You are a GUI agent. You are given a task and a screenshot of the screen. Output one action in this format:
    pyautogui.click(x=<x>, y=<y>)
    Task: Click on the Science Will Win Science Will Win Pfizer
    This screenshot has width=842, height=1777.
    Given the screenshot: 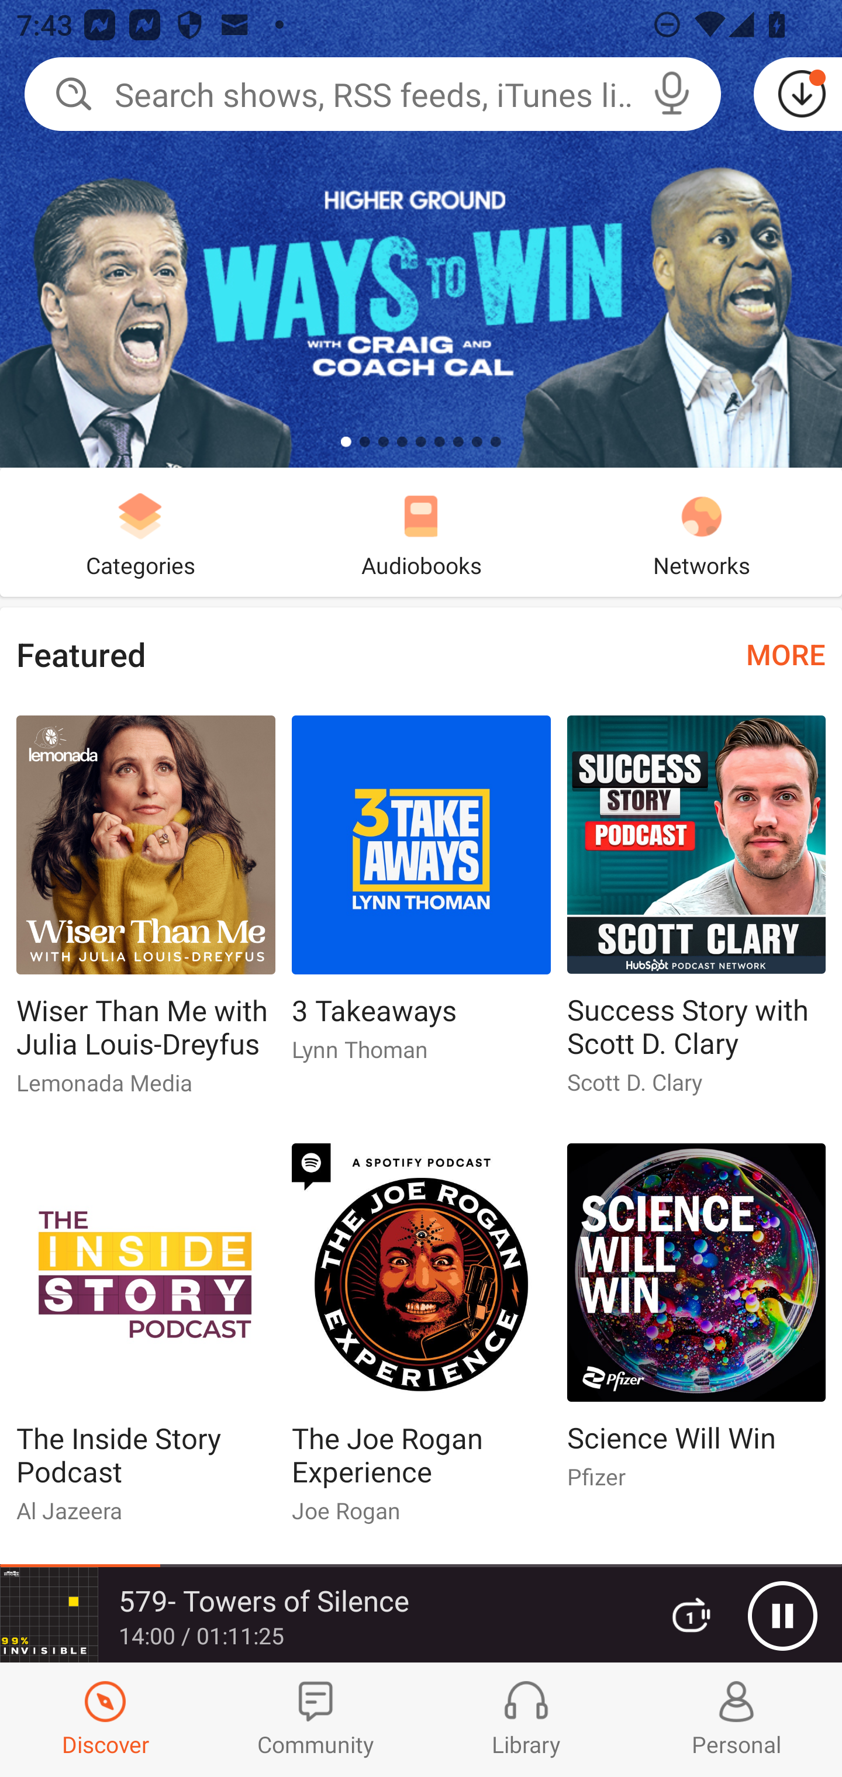 What is the action you would take?
    pyautogui.click(x=696, y=1325)
    